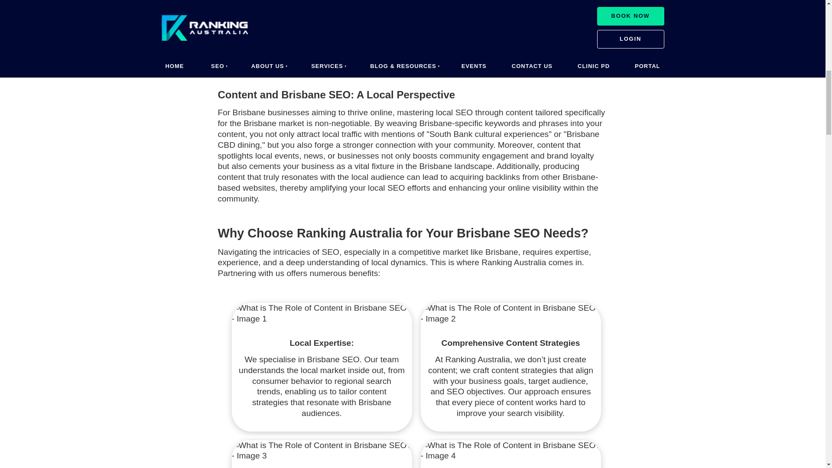 The image size is (832, 468). What do you see at coordinates (322, 314) in the screenshot?
I see `What is The Role of Content in Brisbane SEO?- Image 1` at bounding box center [322, 314].